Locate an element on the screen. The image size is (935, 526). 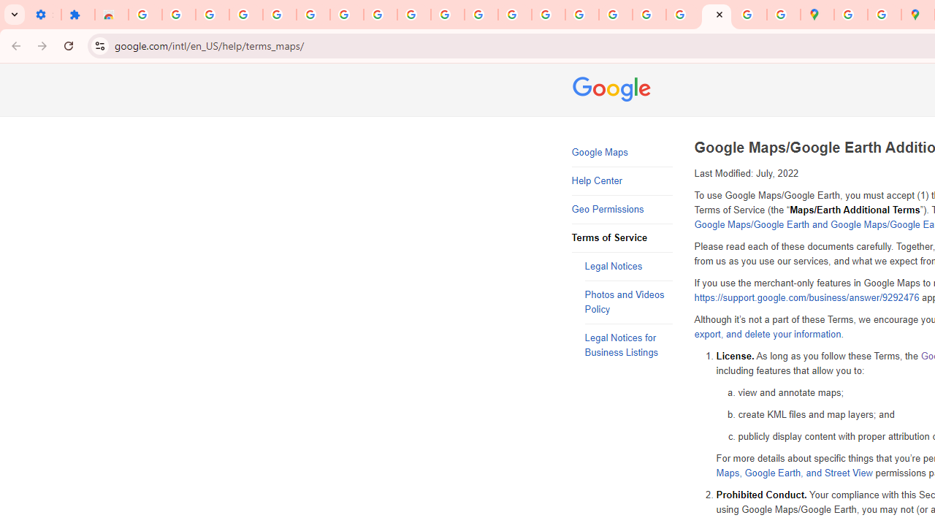
Terms of Service is located at coordinates (622, 238).